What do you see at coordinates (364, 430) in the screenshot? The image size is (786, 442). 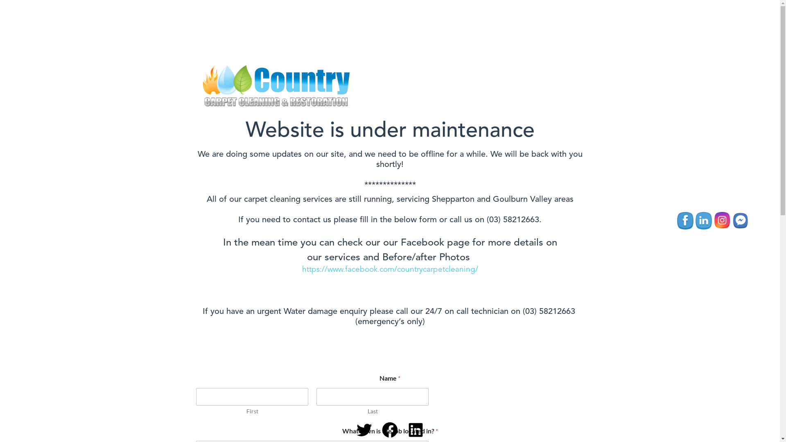 I see `Twitter` at bounding box center [364, 430].